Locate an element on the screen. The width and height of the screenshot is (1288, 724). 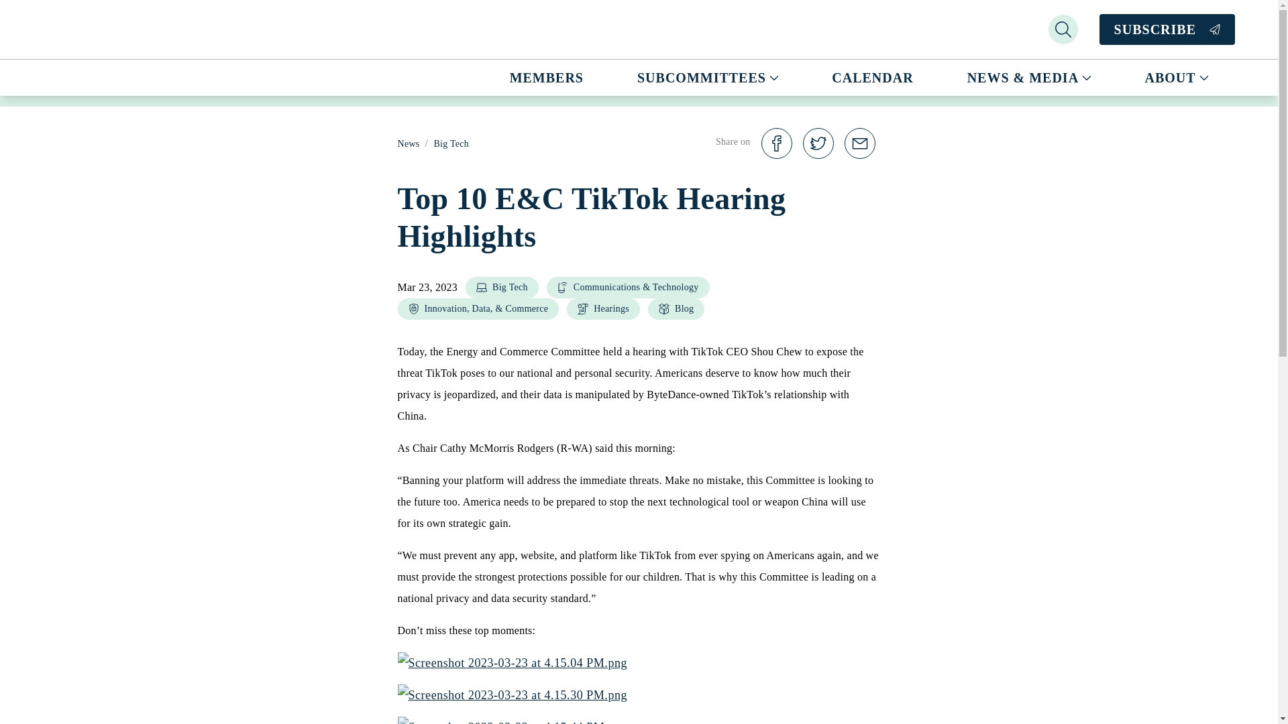
Big Tech is located at coordinates (502, 287).